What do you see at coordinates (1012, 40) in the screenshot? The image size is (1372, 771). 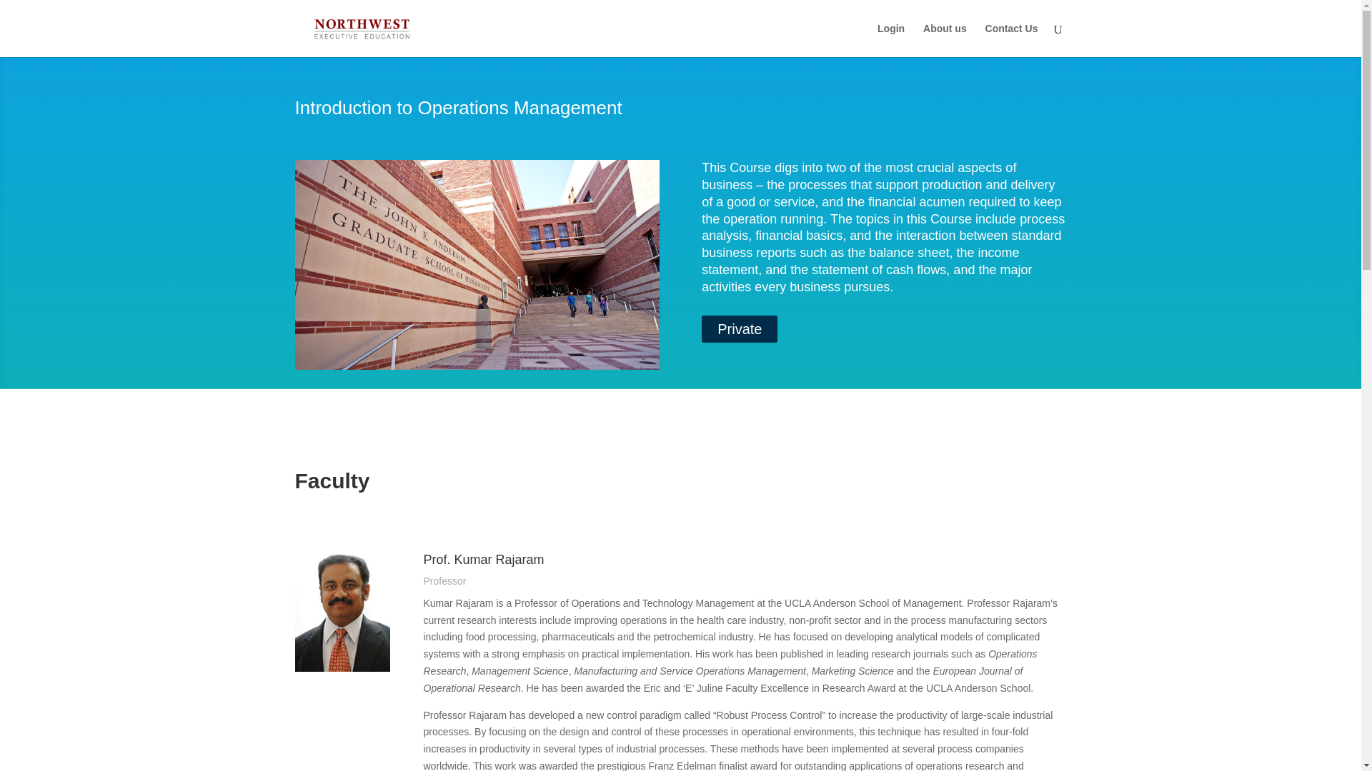 I see `Contact Us` at bounding box center [1012, 40].